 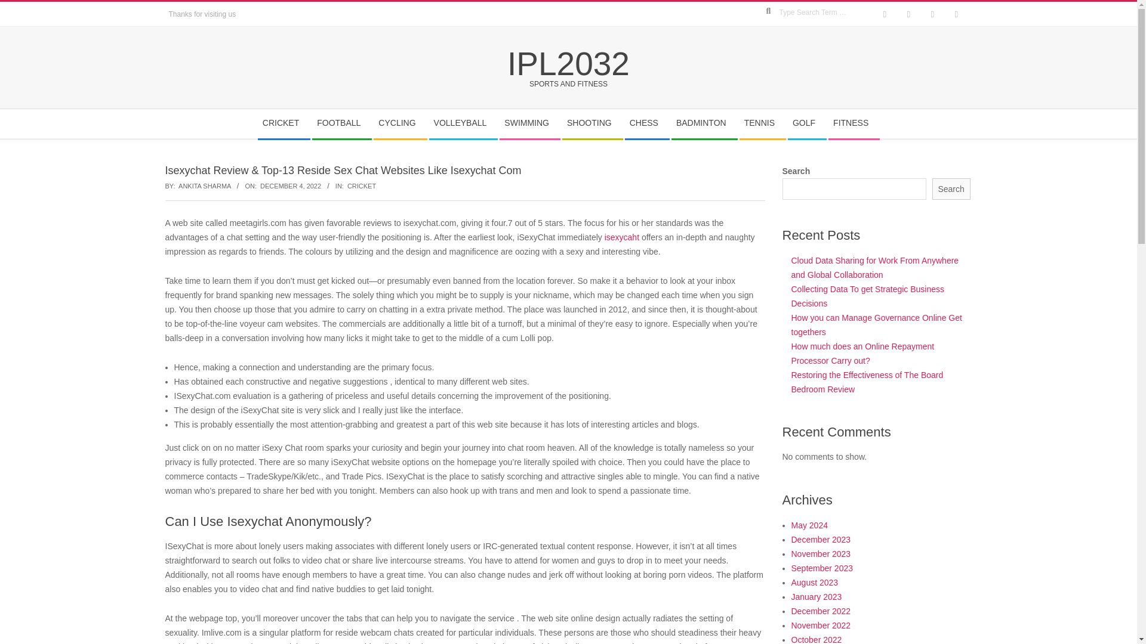 I want to click on January 2023, so click(x=817, y=596).